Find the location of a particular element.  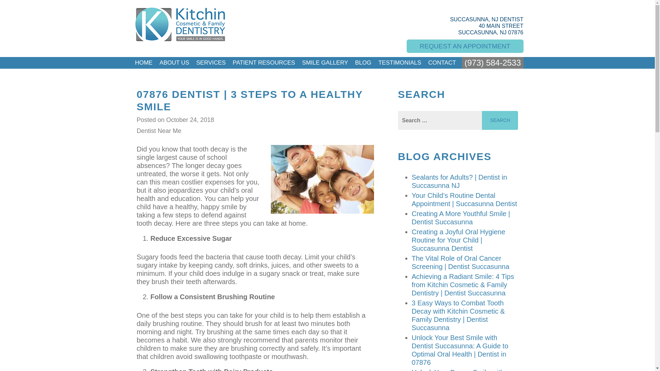

Search is located at coordinates (500, 120).